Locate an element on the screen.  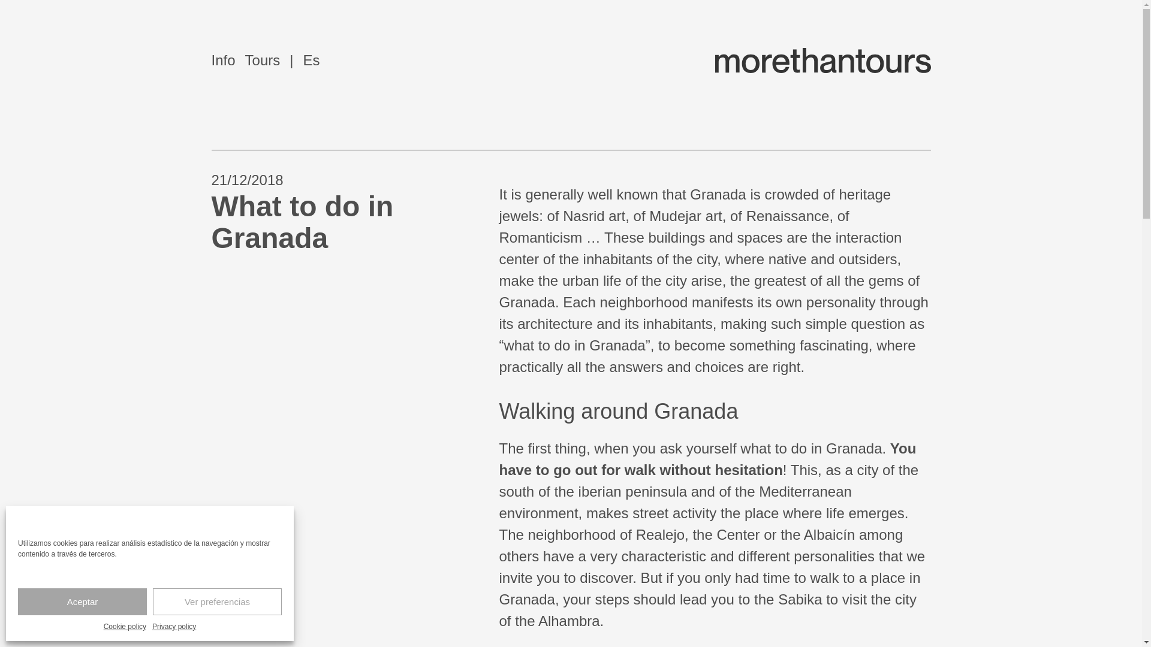
Info is located at coordinates (222, 60).